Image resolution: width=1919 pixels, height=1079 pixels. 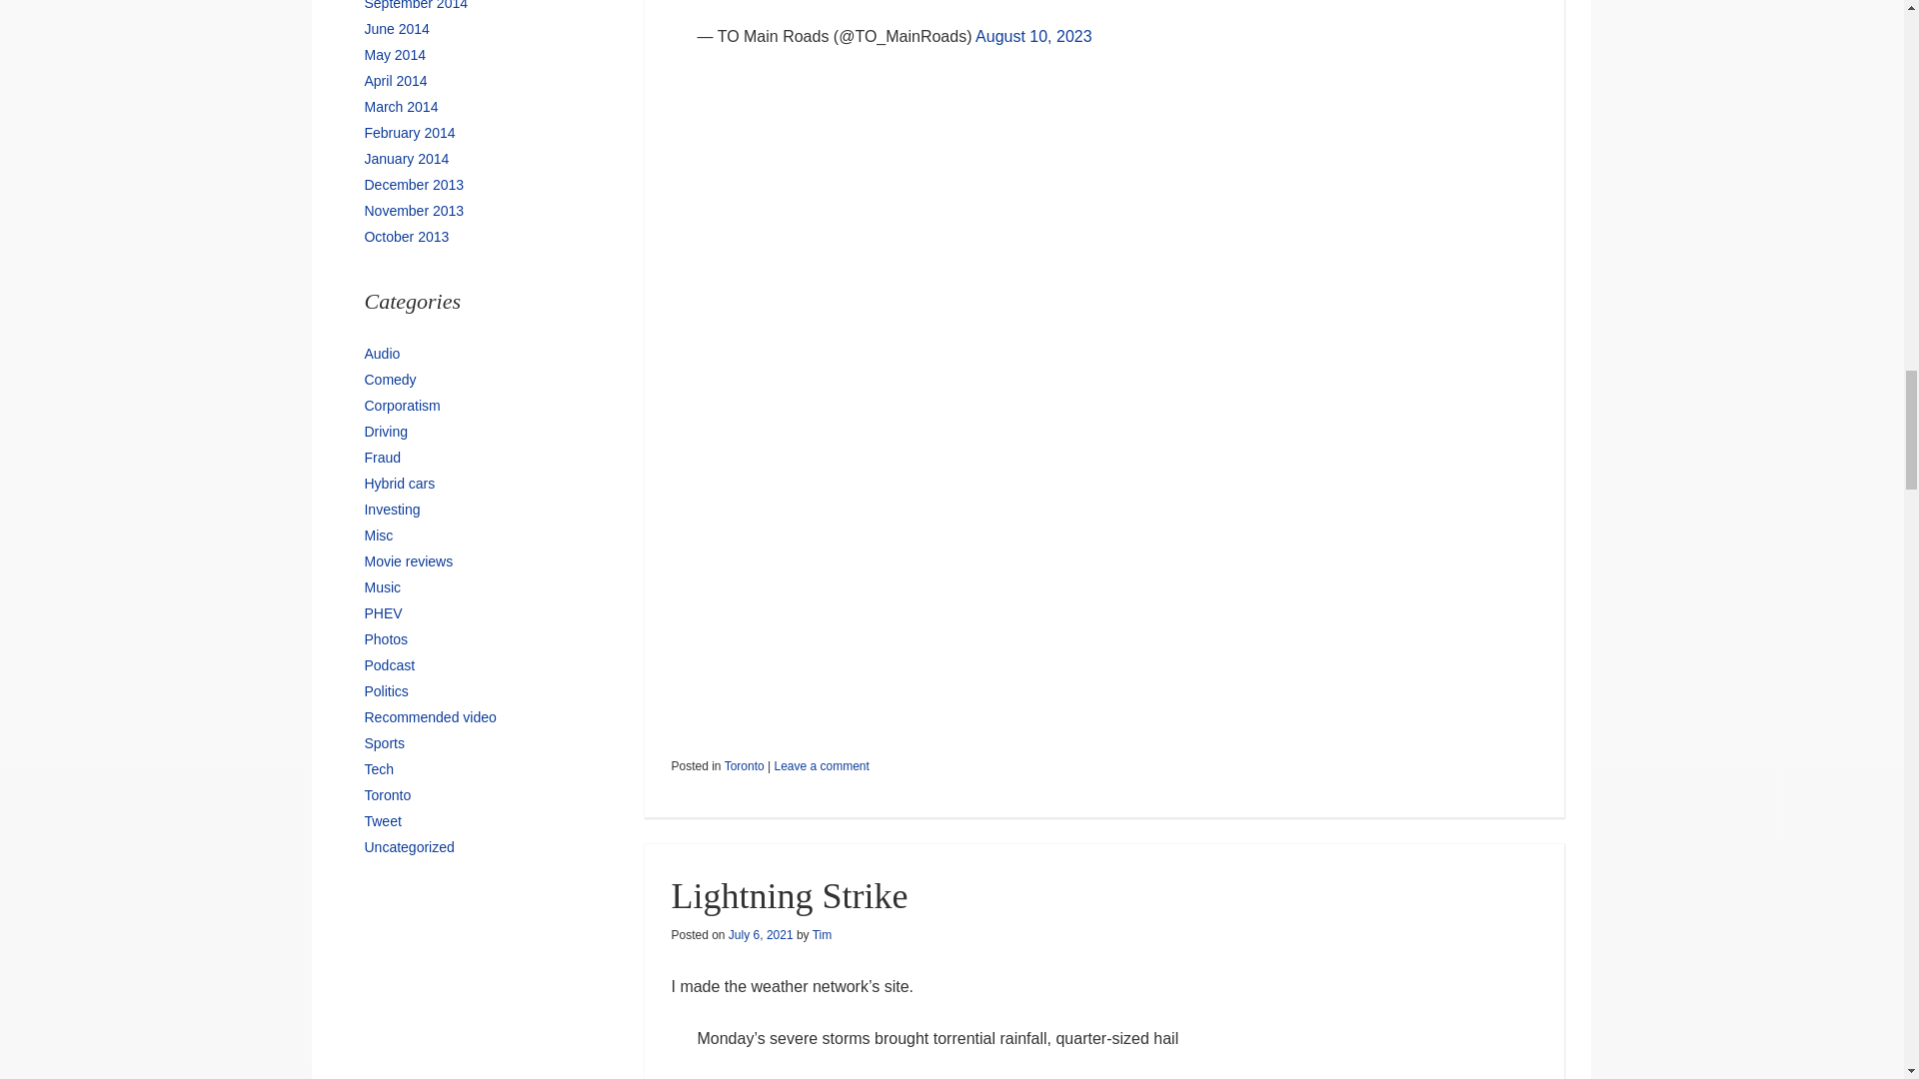 I want to click on Lightning Strike, so click(x=789, y=895).